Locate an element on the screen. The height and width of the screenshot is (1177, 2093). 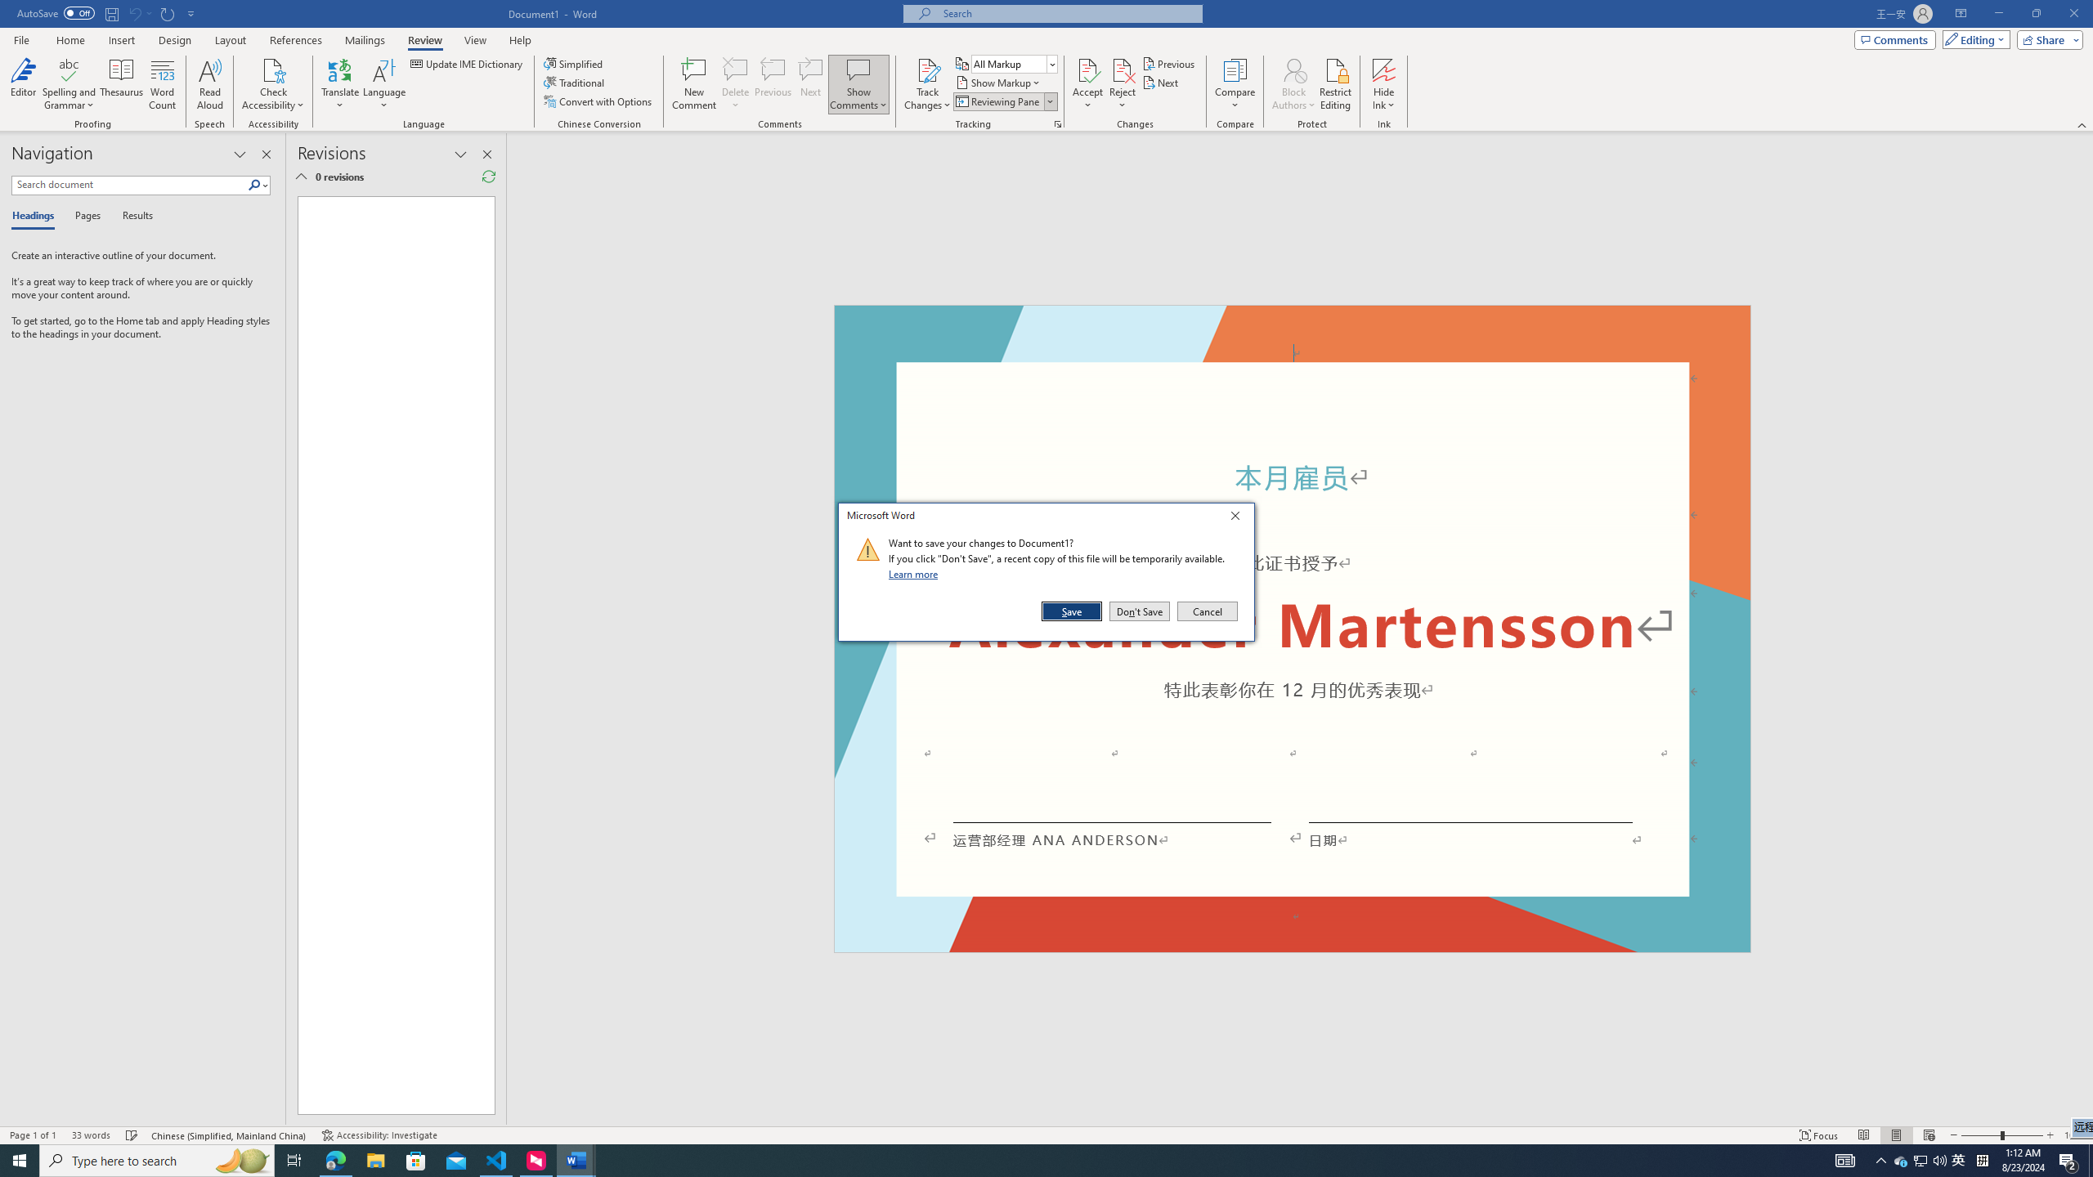
Class: MsoCommandBar is located at coordinates (1046, 1134).